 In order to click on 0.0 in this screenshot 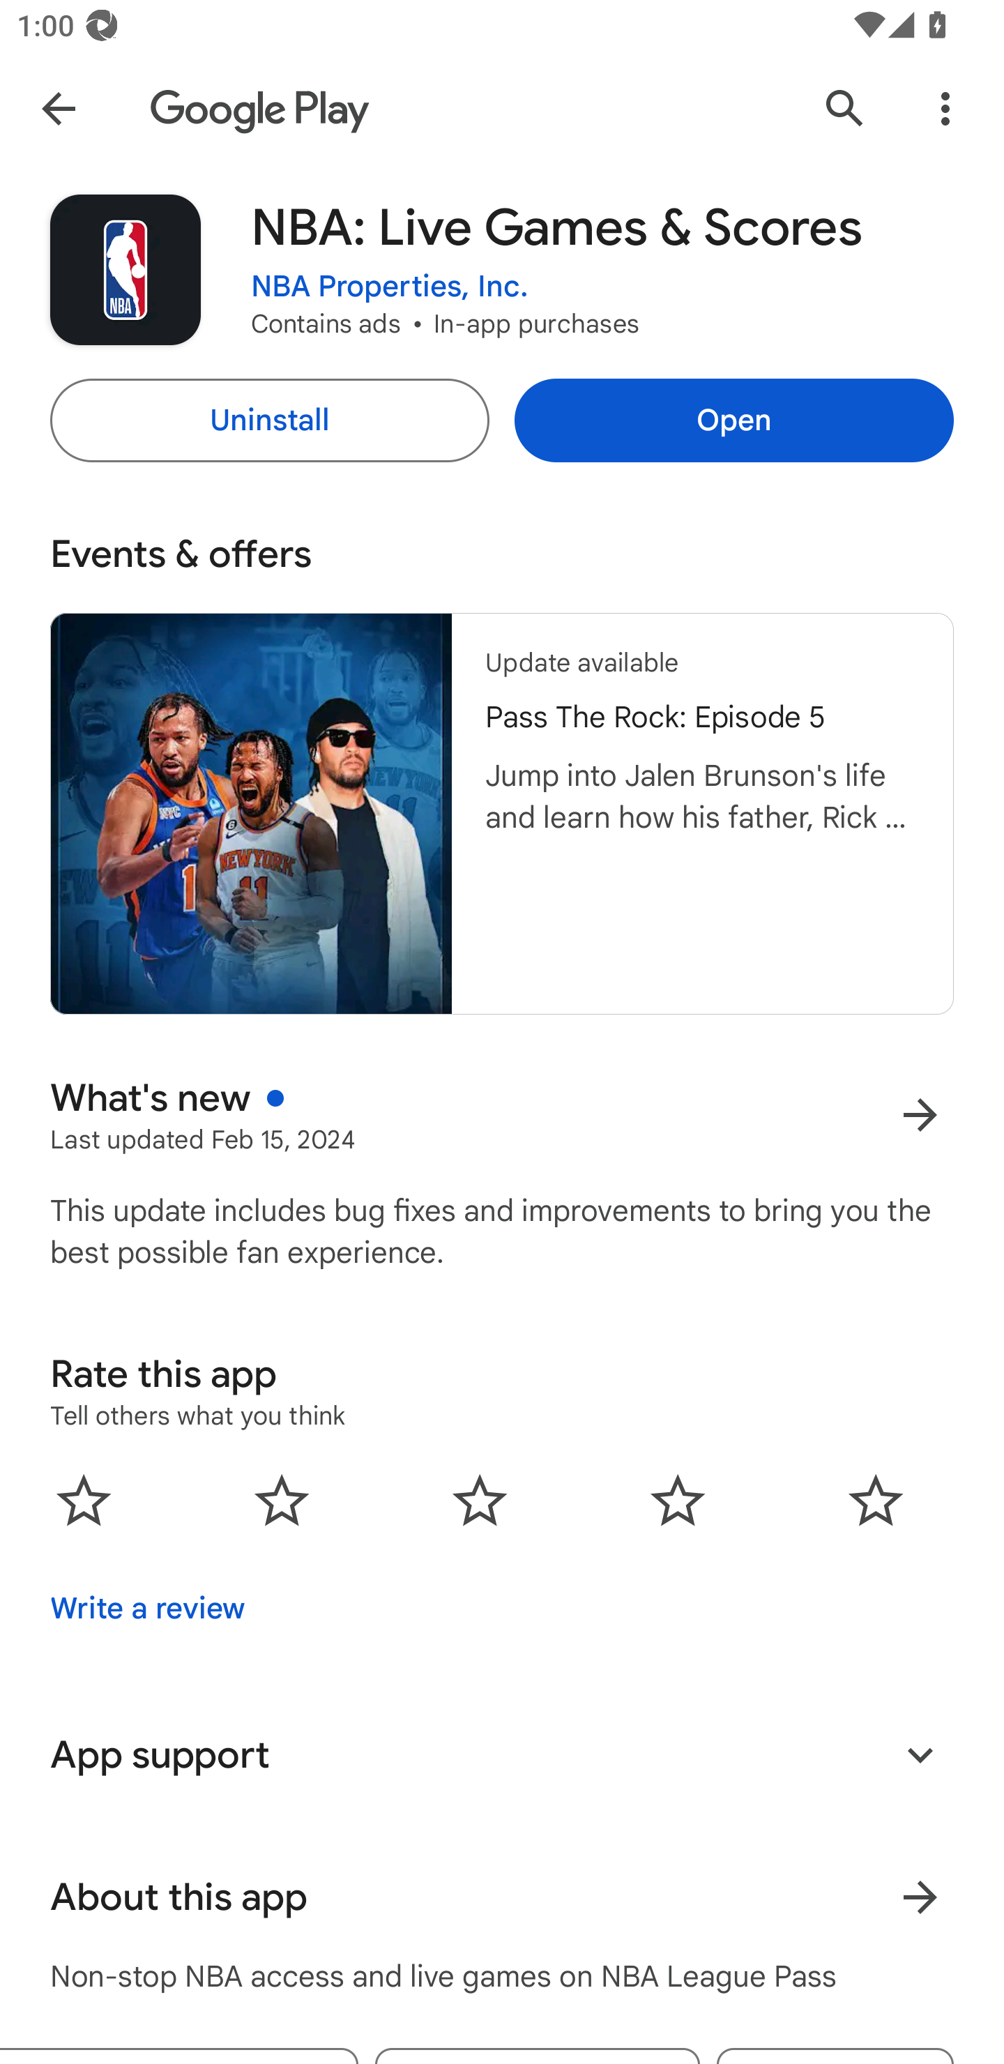, I will do `click(480, 1499)`.